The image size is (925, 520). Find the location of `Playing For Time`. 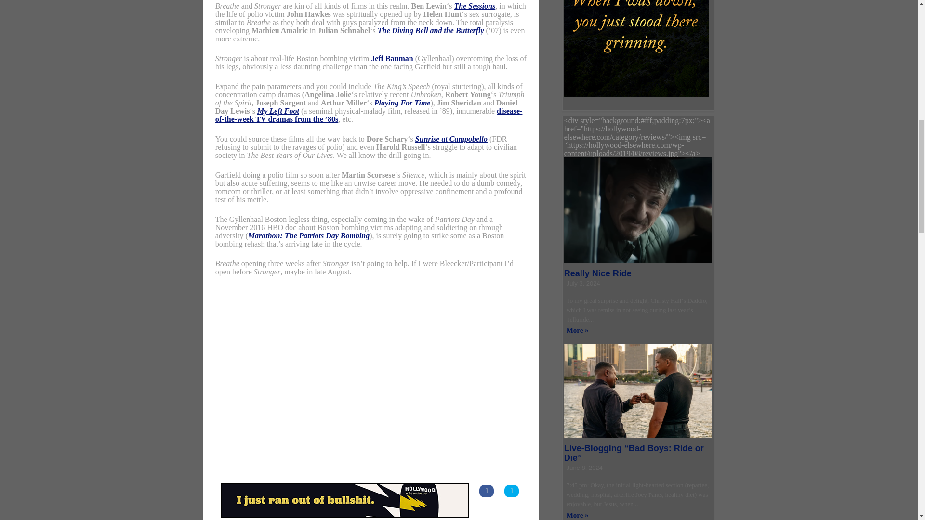

Playing For Time is located at coordinates (403, 103).